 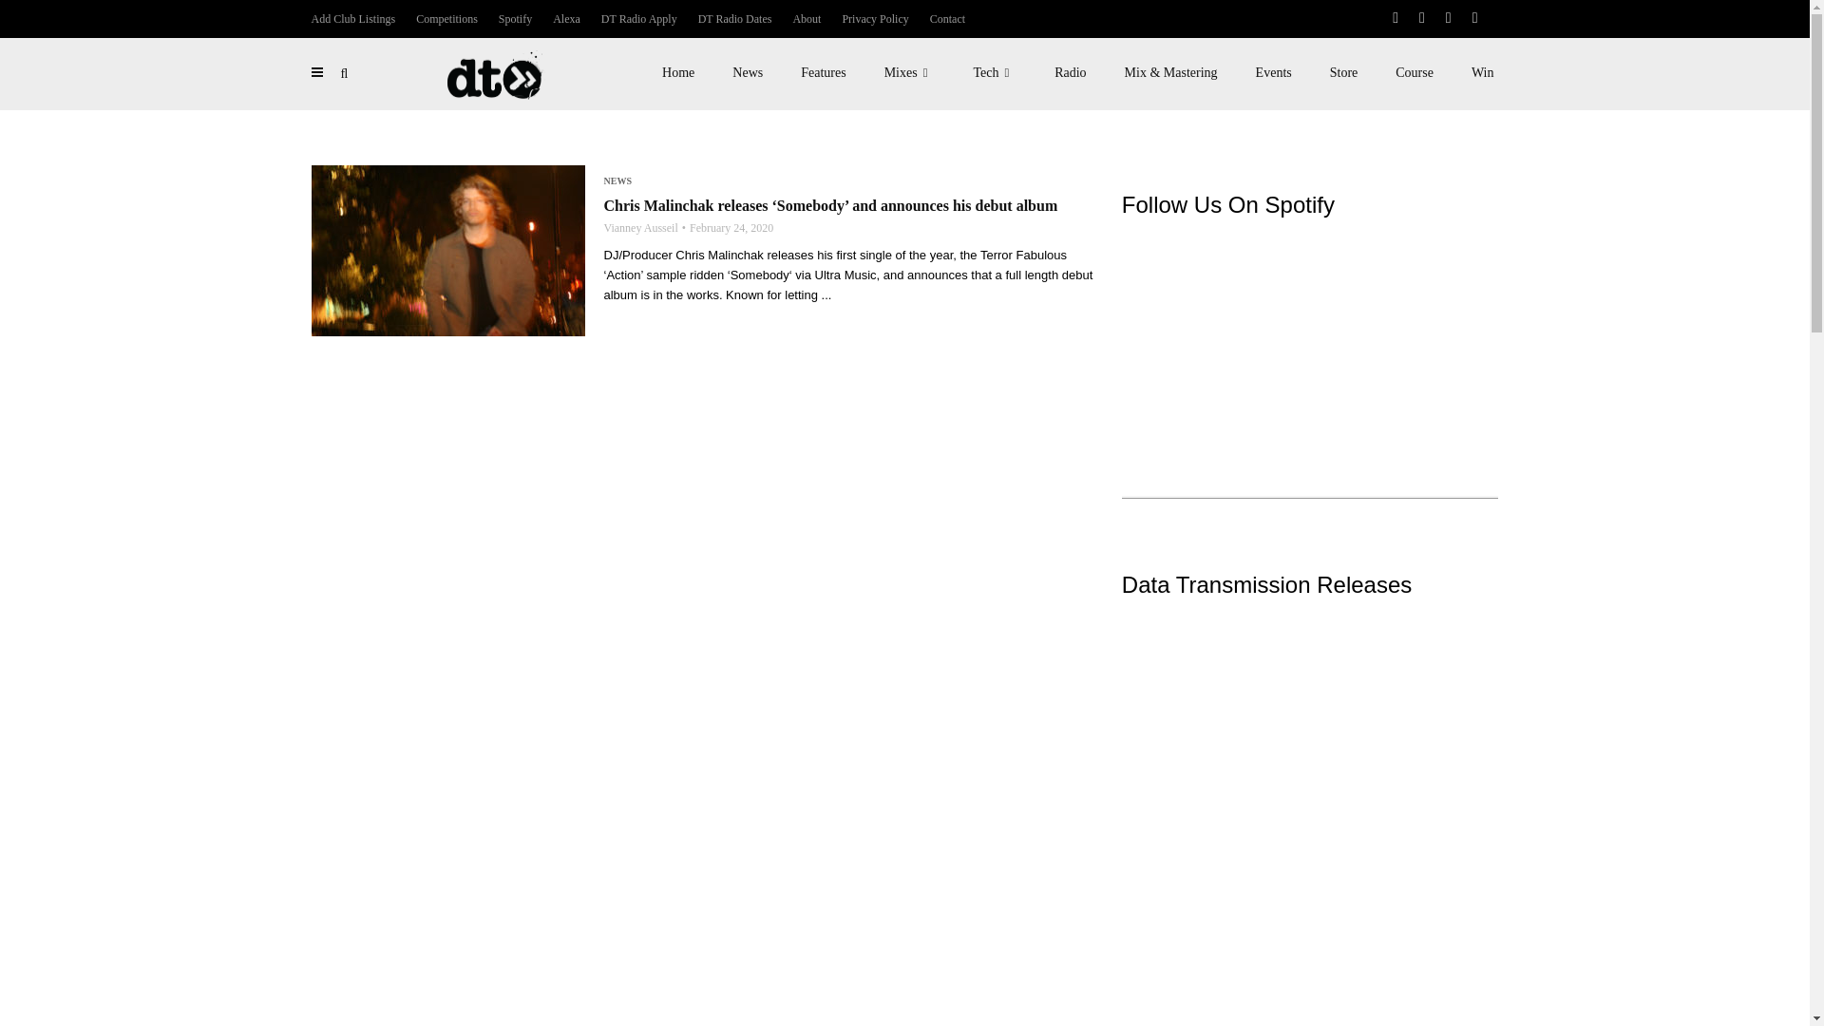 I want to click on Store, so click(x=1343, y=72).